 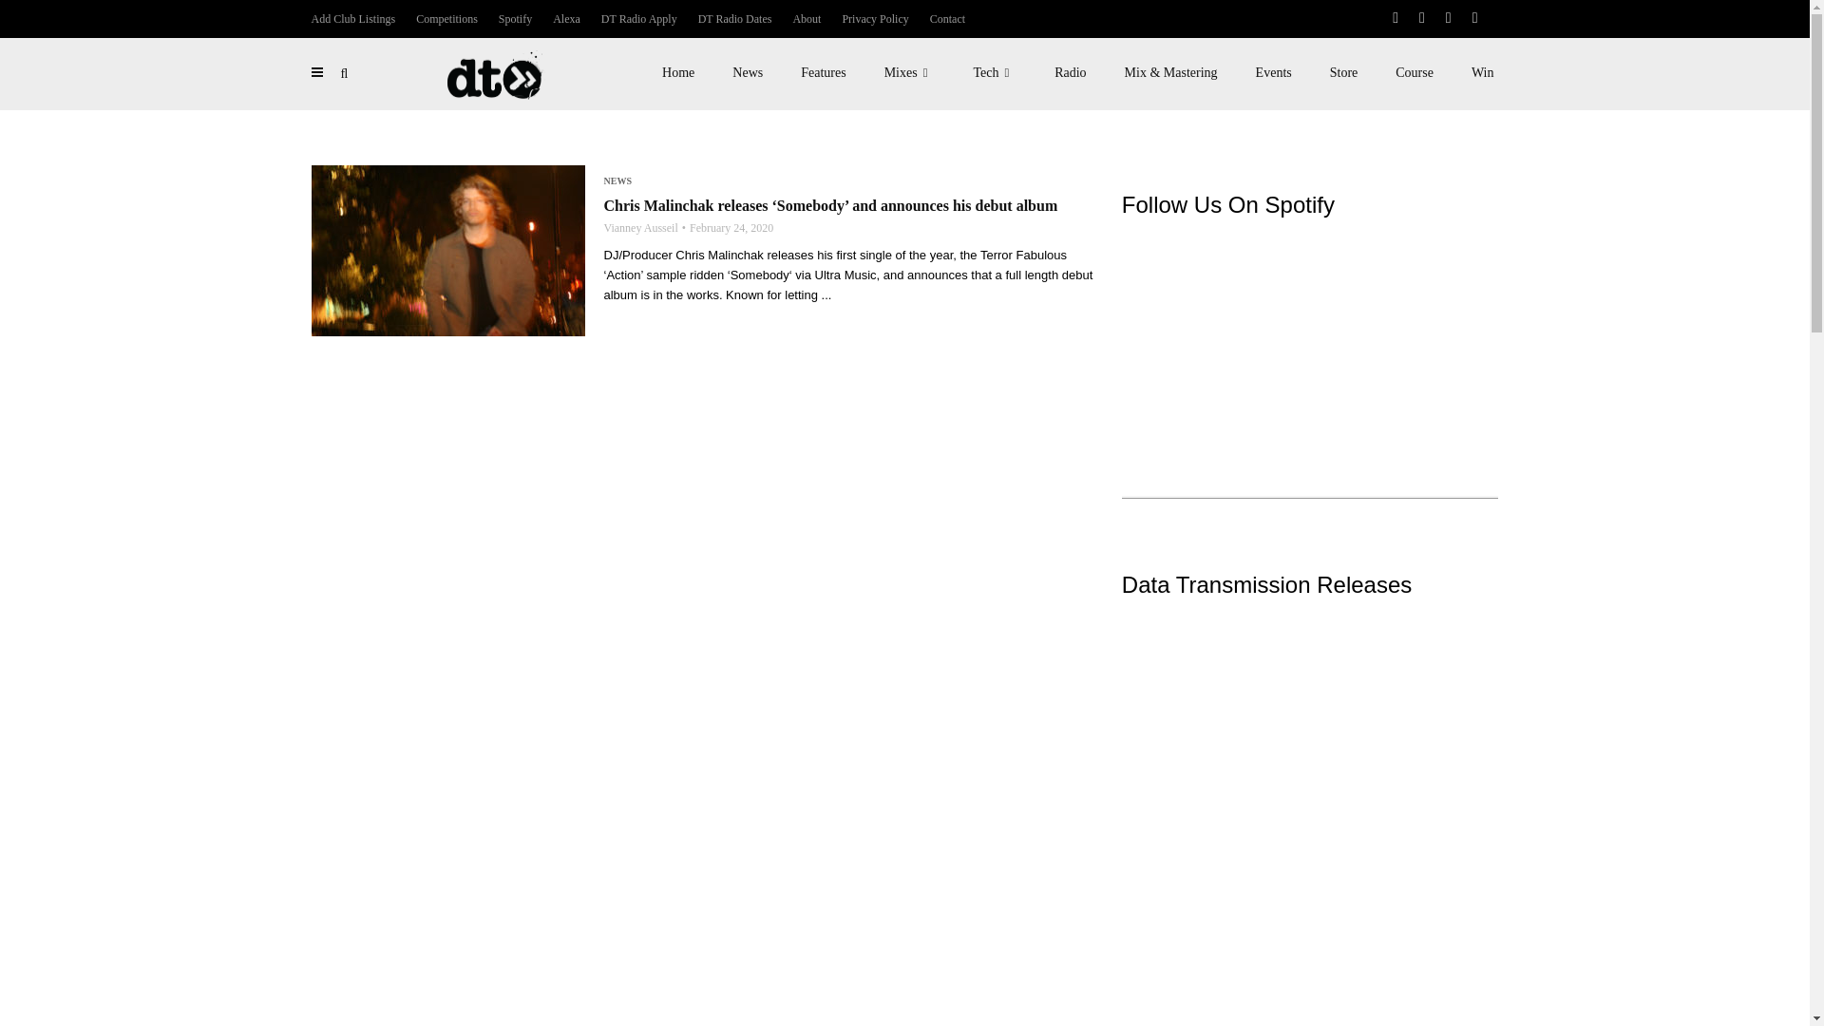 I want to click on Store, so click(x=1343, y=72).